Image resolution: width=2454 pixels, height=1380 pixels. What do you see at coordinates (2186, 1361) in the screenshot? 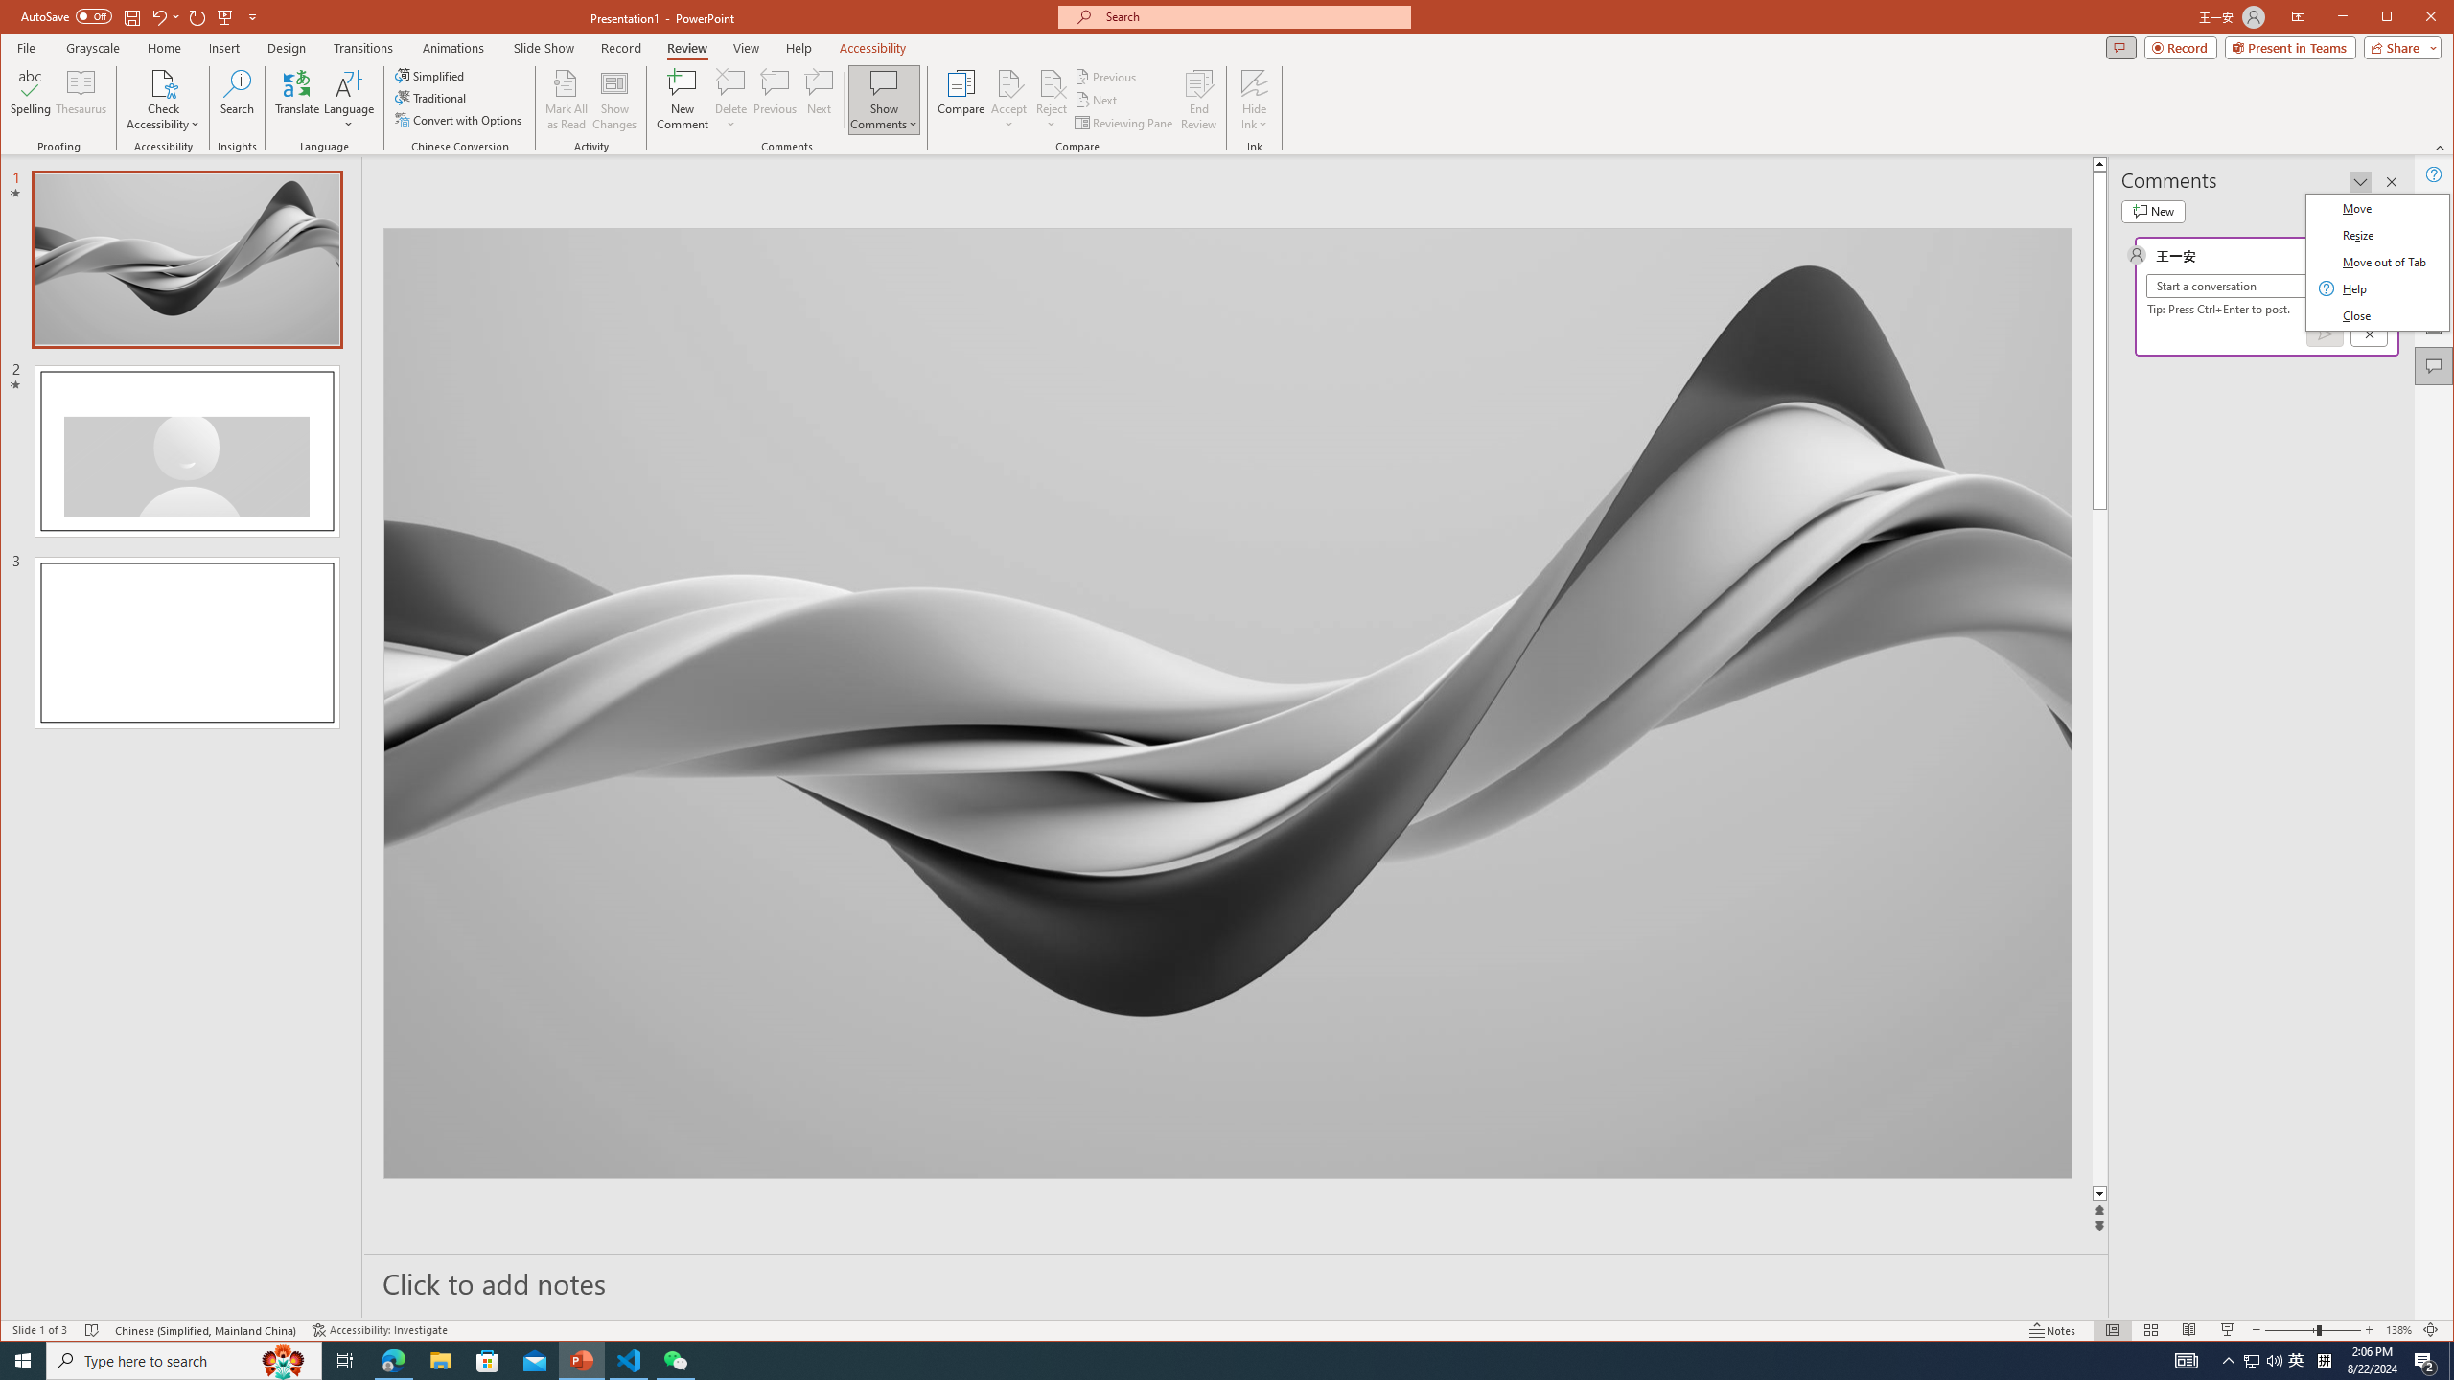
I see `AutomationID: 4105` at bounding box center [2186, 1361].